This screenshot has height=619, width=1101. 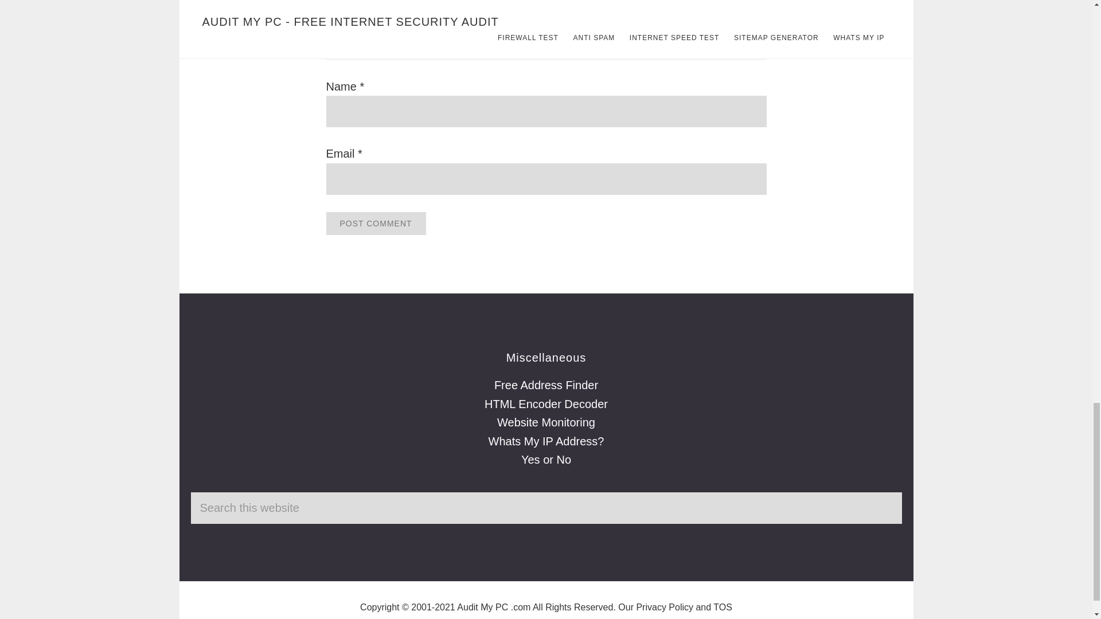 What do you see at coordinates (665, 607) in the screenshot?
I see `Privacy Policy` at bounding box center [665, 607].